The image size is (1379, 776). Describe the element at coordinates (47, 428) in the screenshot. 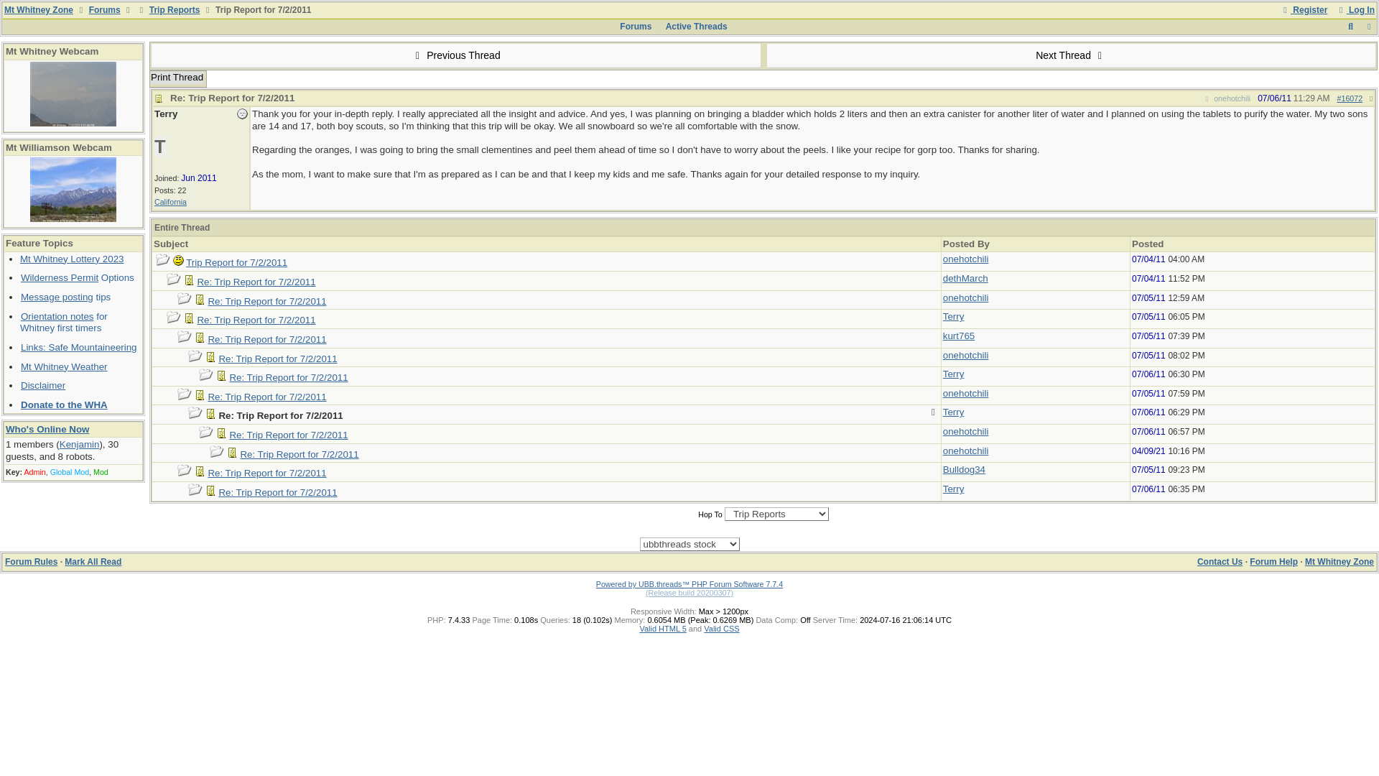

I see `Who's Online Now` at that location.